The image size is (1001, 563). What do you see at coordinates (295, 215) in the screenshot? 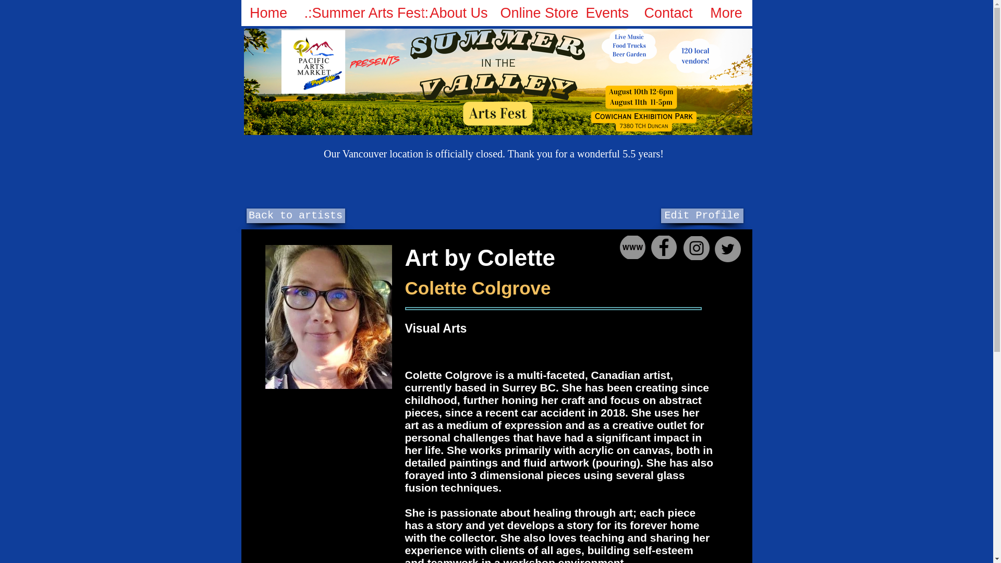
I see `Back to artists` at bounding box center [295, 215].